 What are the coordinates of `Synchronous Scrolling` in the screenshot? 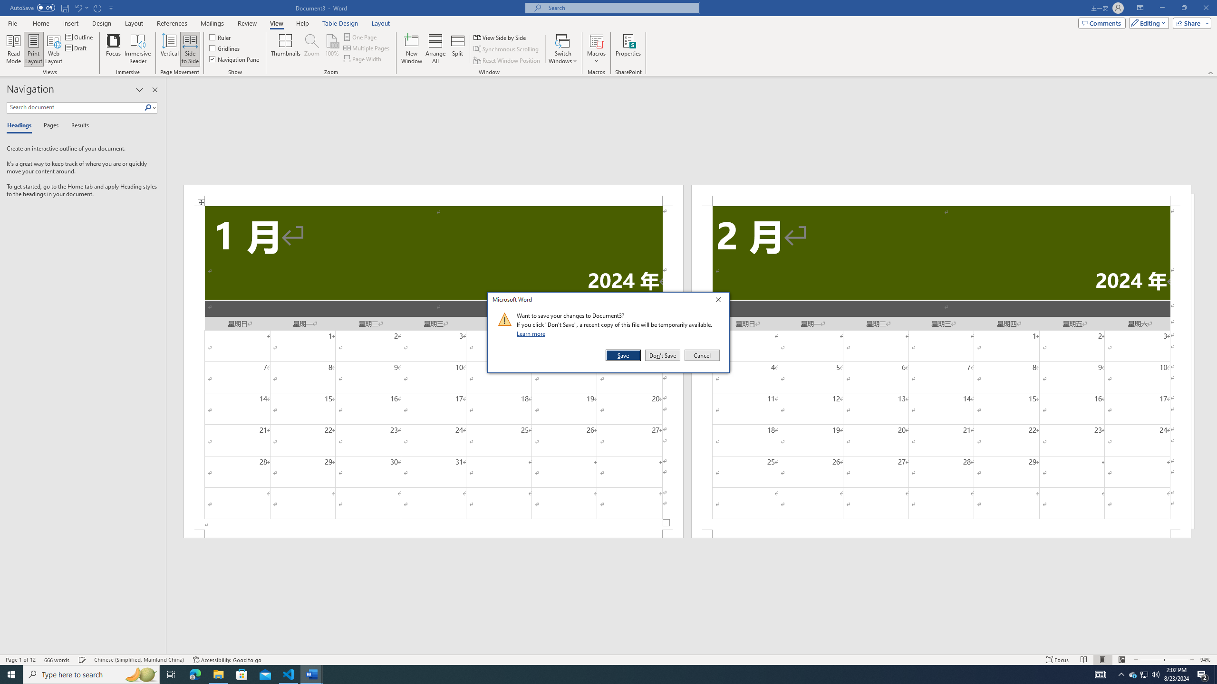 It's located at (597, 40).